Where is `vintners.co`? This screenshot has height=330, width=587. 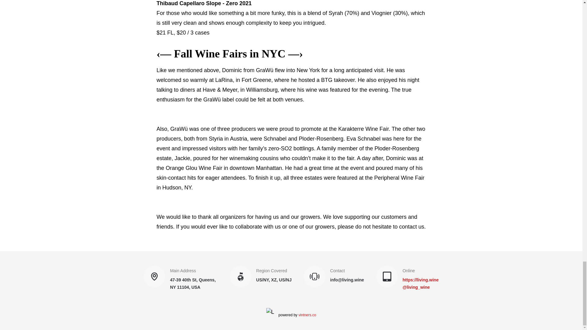 vintners.co is located at coordinates (307, 315).